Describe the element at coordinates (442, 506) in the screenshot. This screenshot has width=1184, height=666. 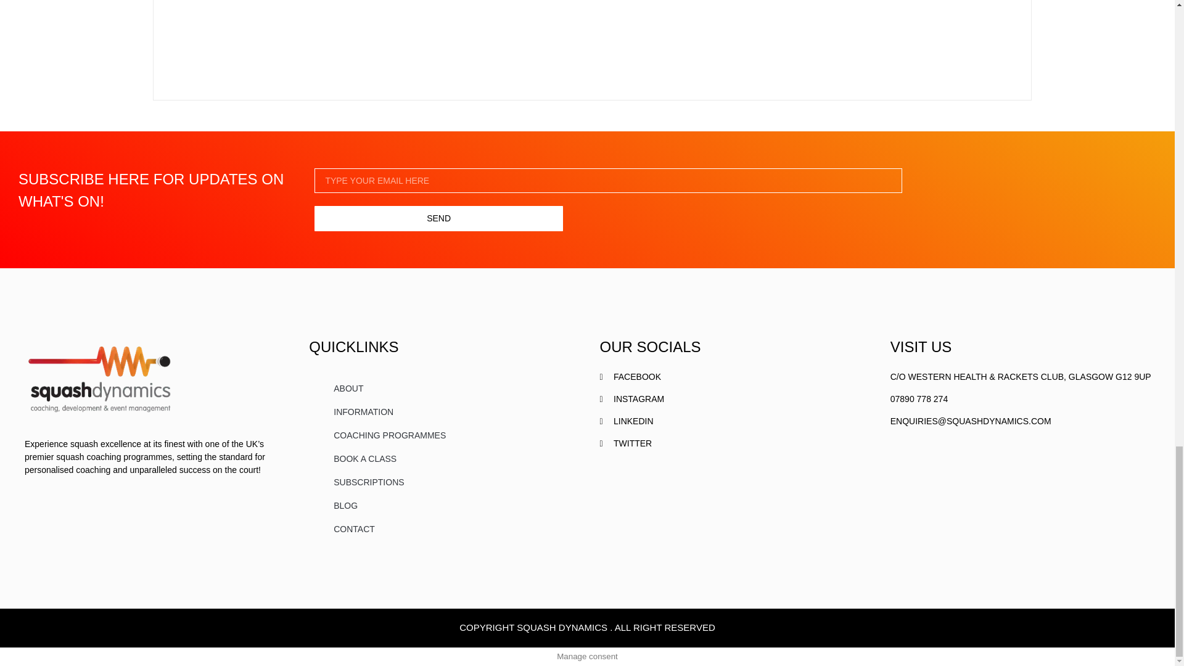
I see `BLOG` at that location.